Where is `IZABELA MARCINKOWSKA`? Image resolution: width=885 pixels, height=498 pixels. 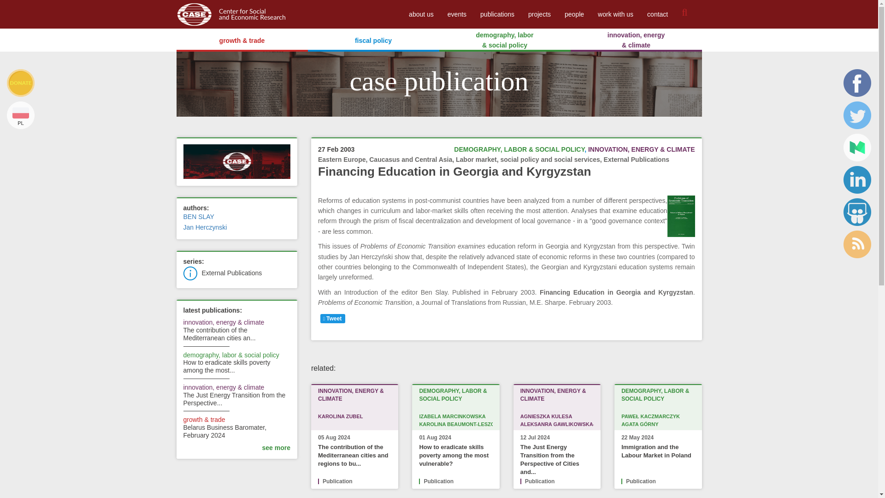 IZABELA MARCINKOWSKA is located at coordinates (452, 416).